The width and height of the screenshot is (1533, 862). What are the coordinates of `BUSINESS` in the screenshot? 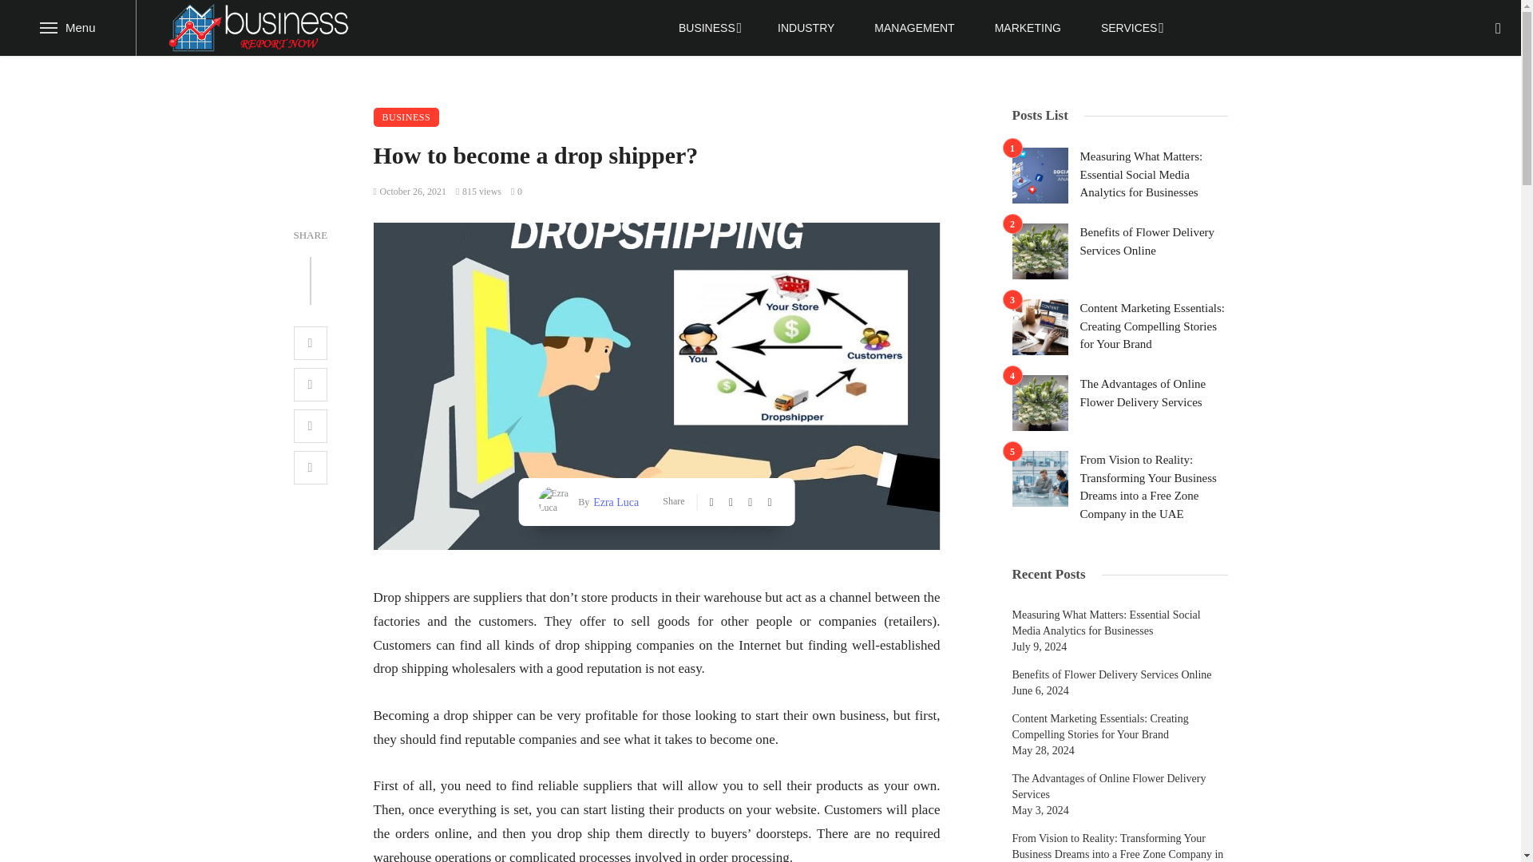 It's located at (407, 117).